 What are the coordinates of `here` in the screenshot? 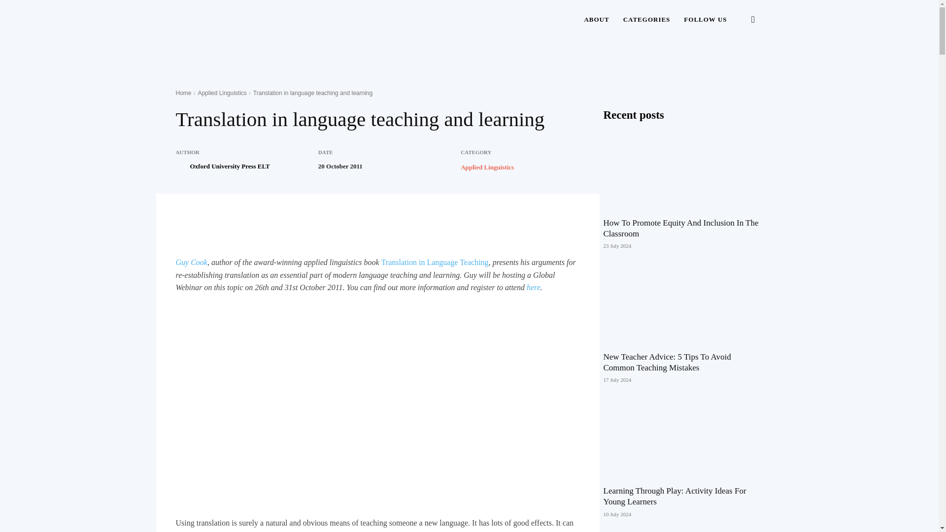 It's located at (533, 287).